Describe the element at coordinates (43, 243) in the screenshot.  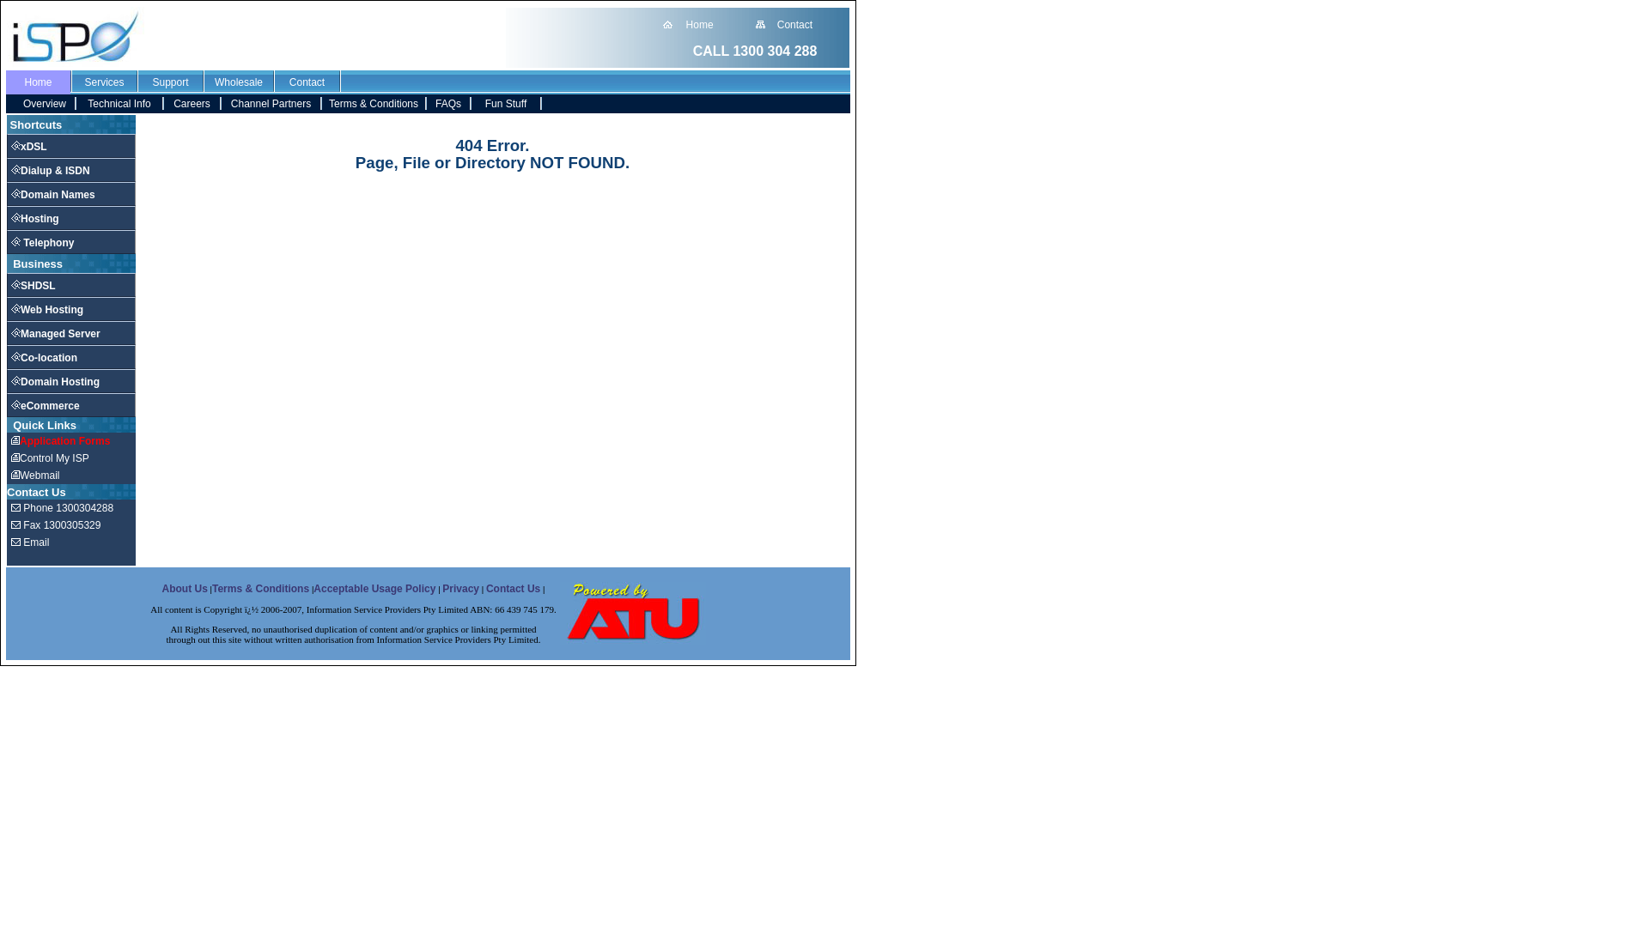
I see `Telephony` at that location.